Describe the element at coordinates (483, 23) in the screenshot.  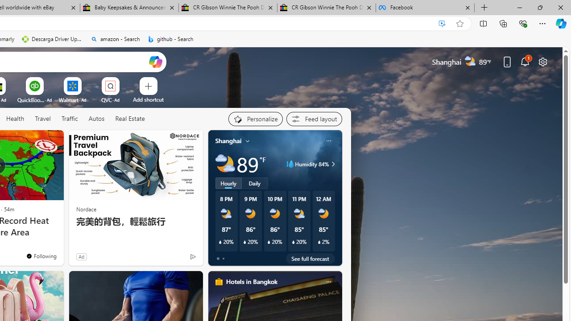
I see `Split screen` at that location.